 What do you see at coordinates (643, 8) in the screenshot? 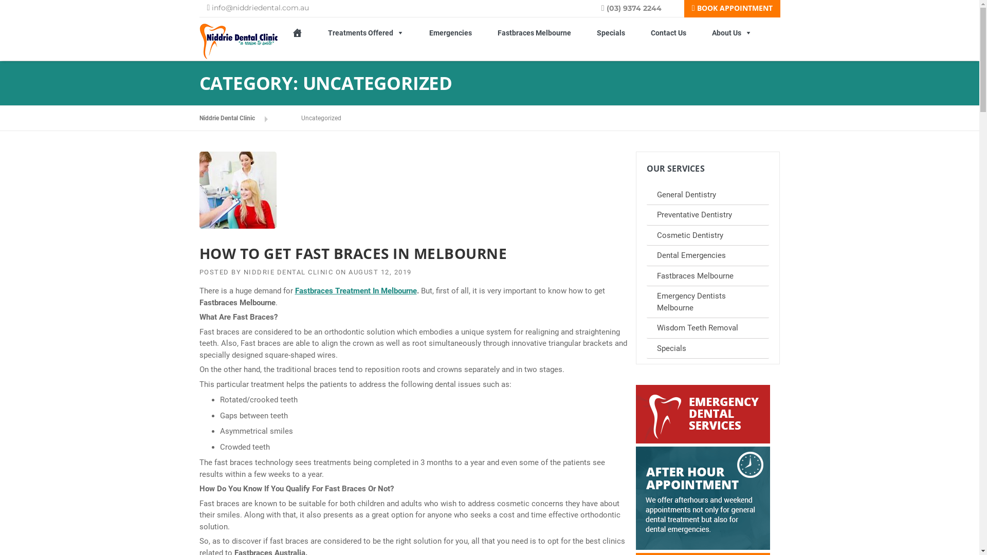
I see `(03) 9374 2244` at bounding box center [643, 8].